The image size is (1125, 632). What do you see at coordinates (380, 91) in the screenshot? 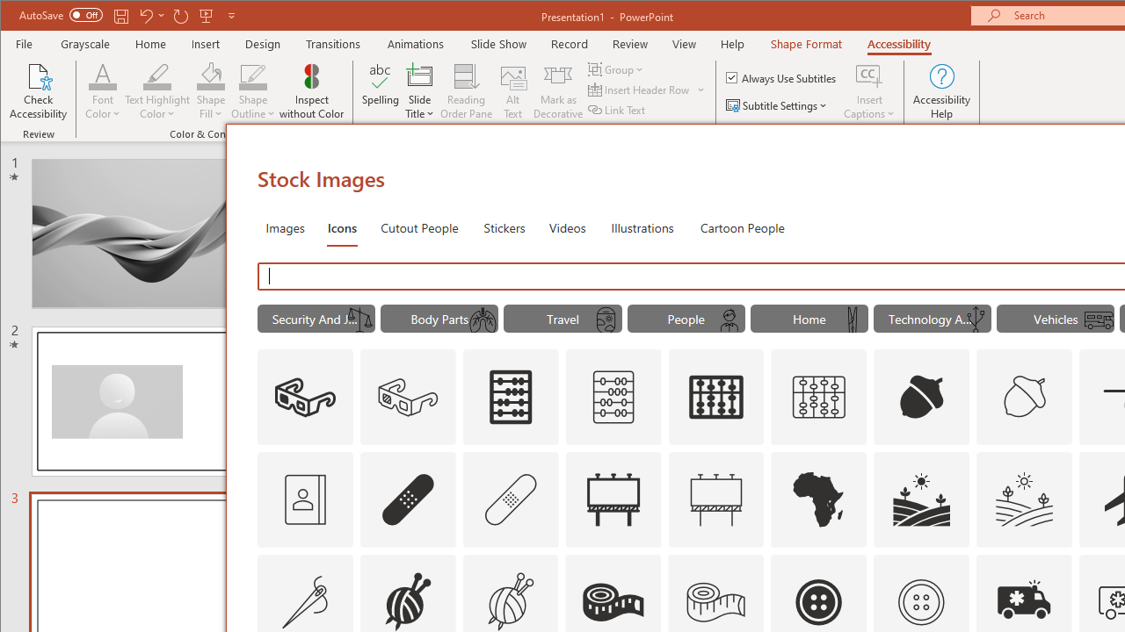
I see `Spelling...` at bounding box center [380, 91].